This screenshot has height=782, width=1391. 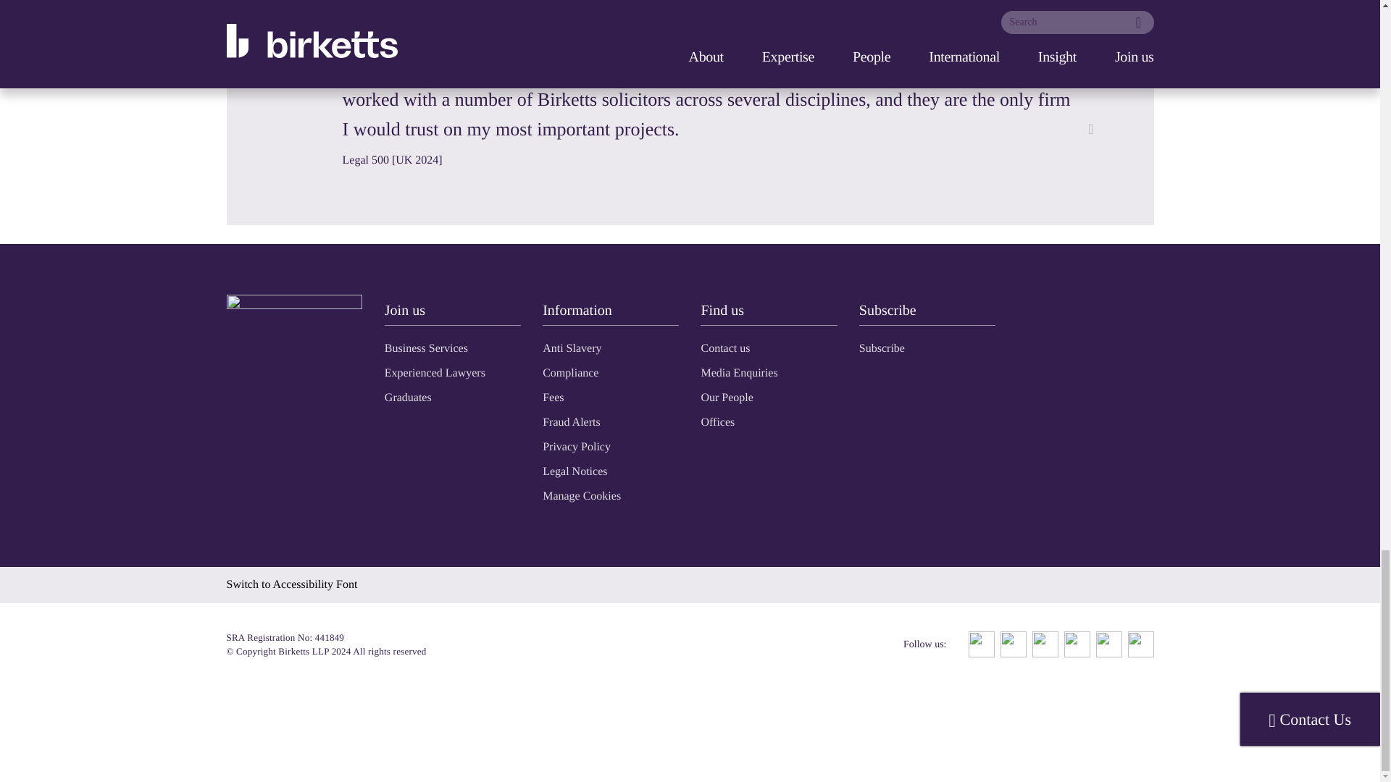 I want to click on Compliance, so click(x=569, y=372).